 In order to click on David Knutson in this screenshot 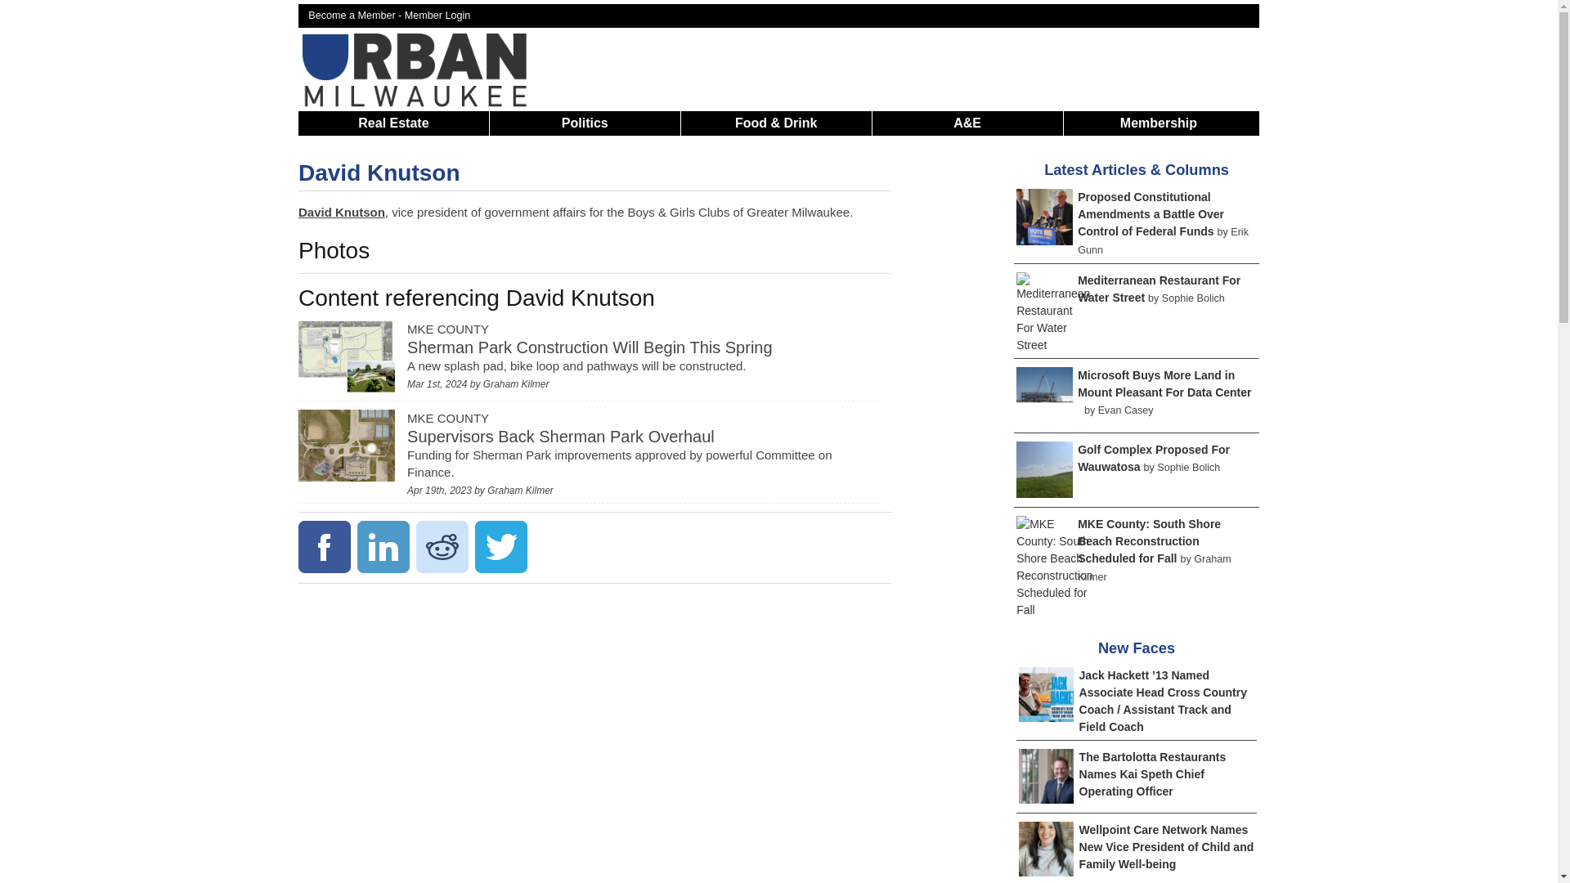, I will do `click(379, 172)`.